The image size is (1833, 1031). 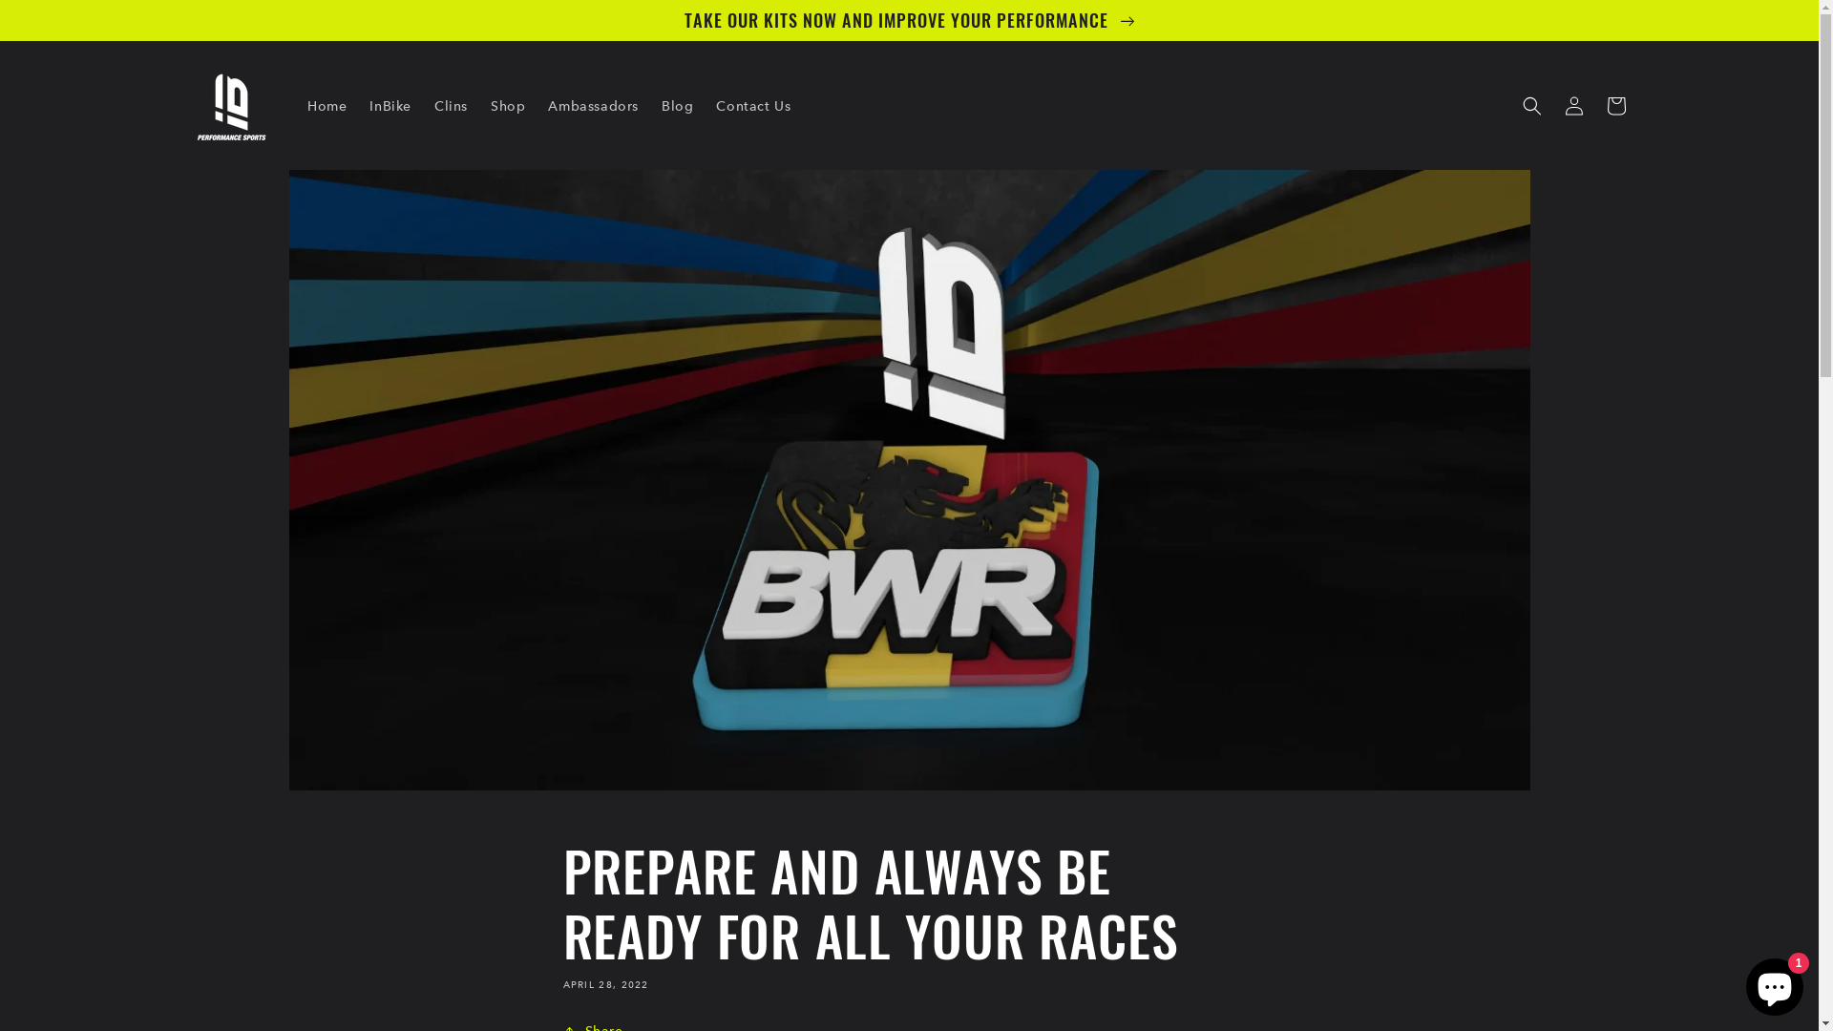 What do you see at coordinates (1775, 983) in the screenshot?
I see `Shopify online store chat` at bounding box center [1775, 983].